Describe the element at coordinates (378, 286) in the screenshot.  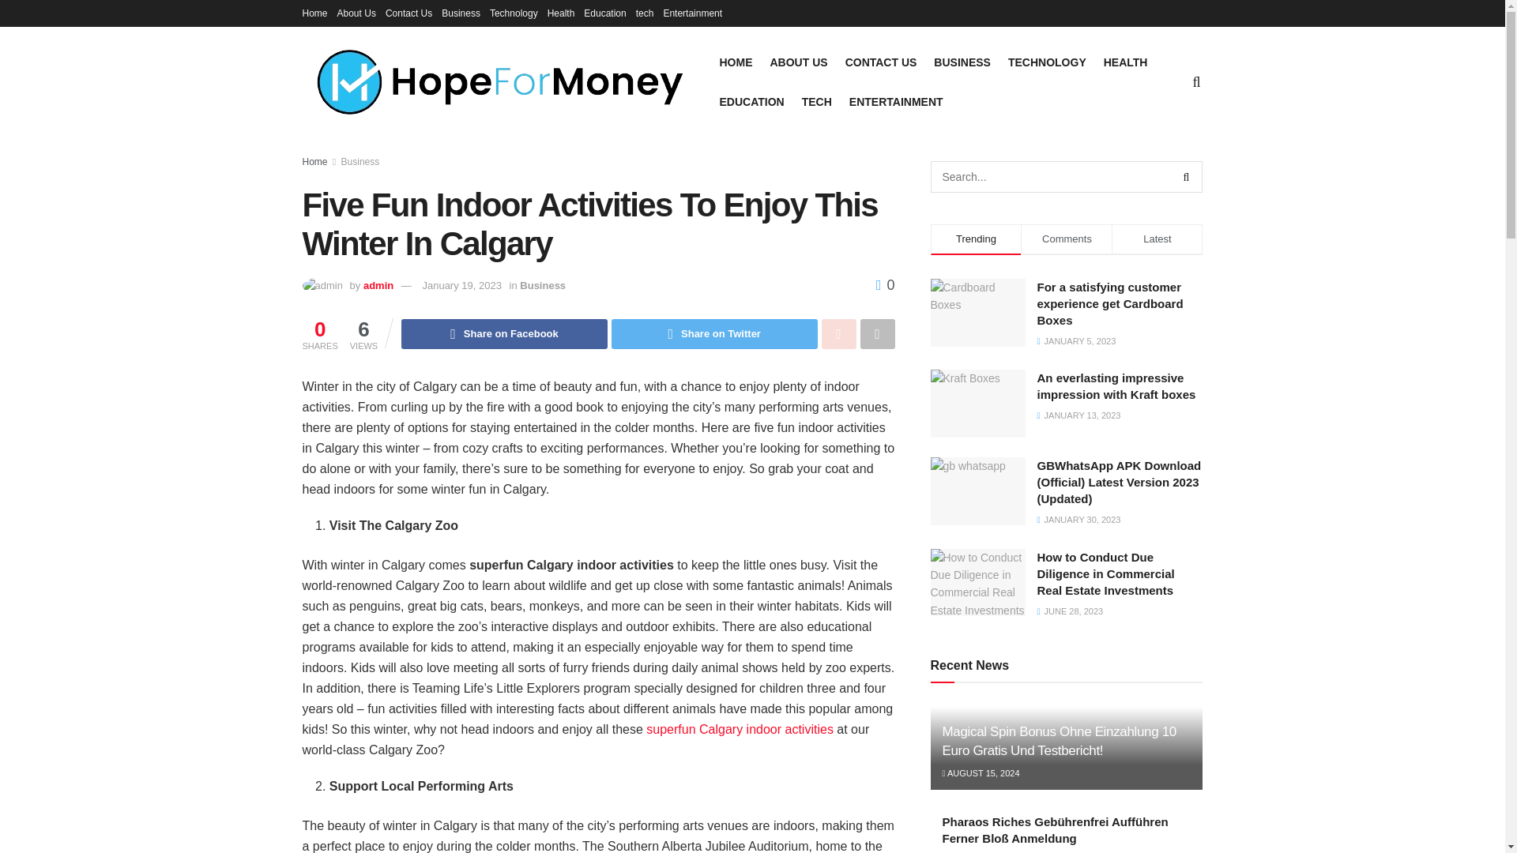
I see `admin` at that location.